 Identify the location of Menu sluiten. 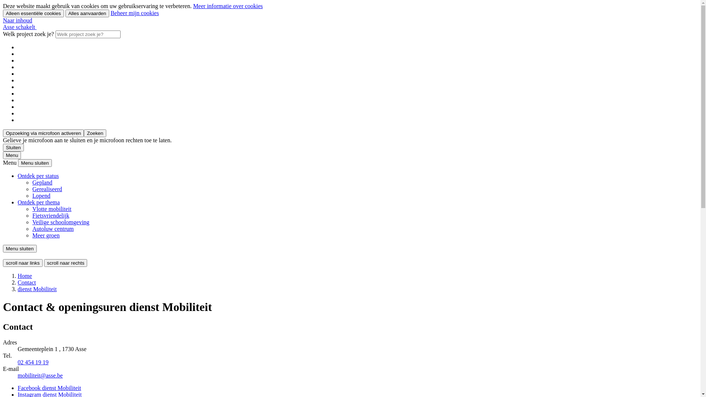
(20, 248).